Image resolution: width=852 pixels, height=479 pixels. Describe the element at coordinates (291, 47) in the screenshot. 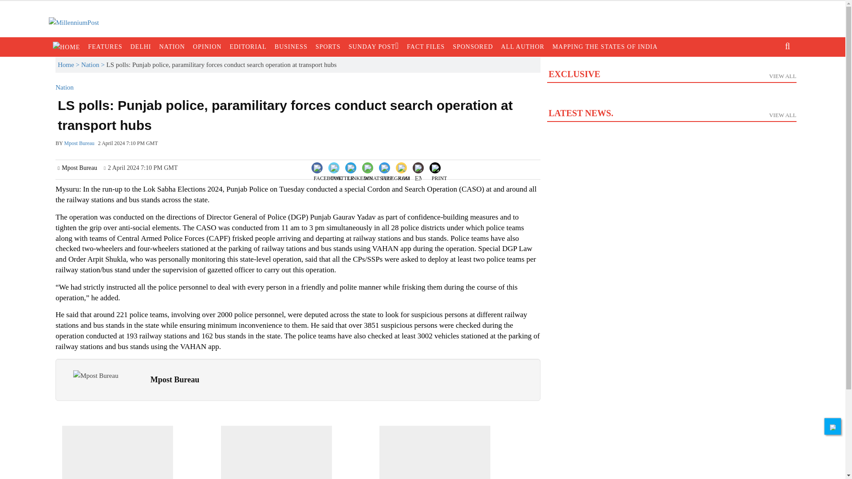

I see `BUSINESS` at that location.